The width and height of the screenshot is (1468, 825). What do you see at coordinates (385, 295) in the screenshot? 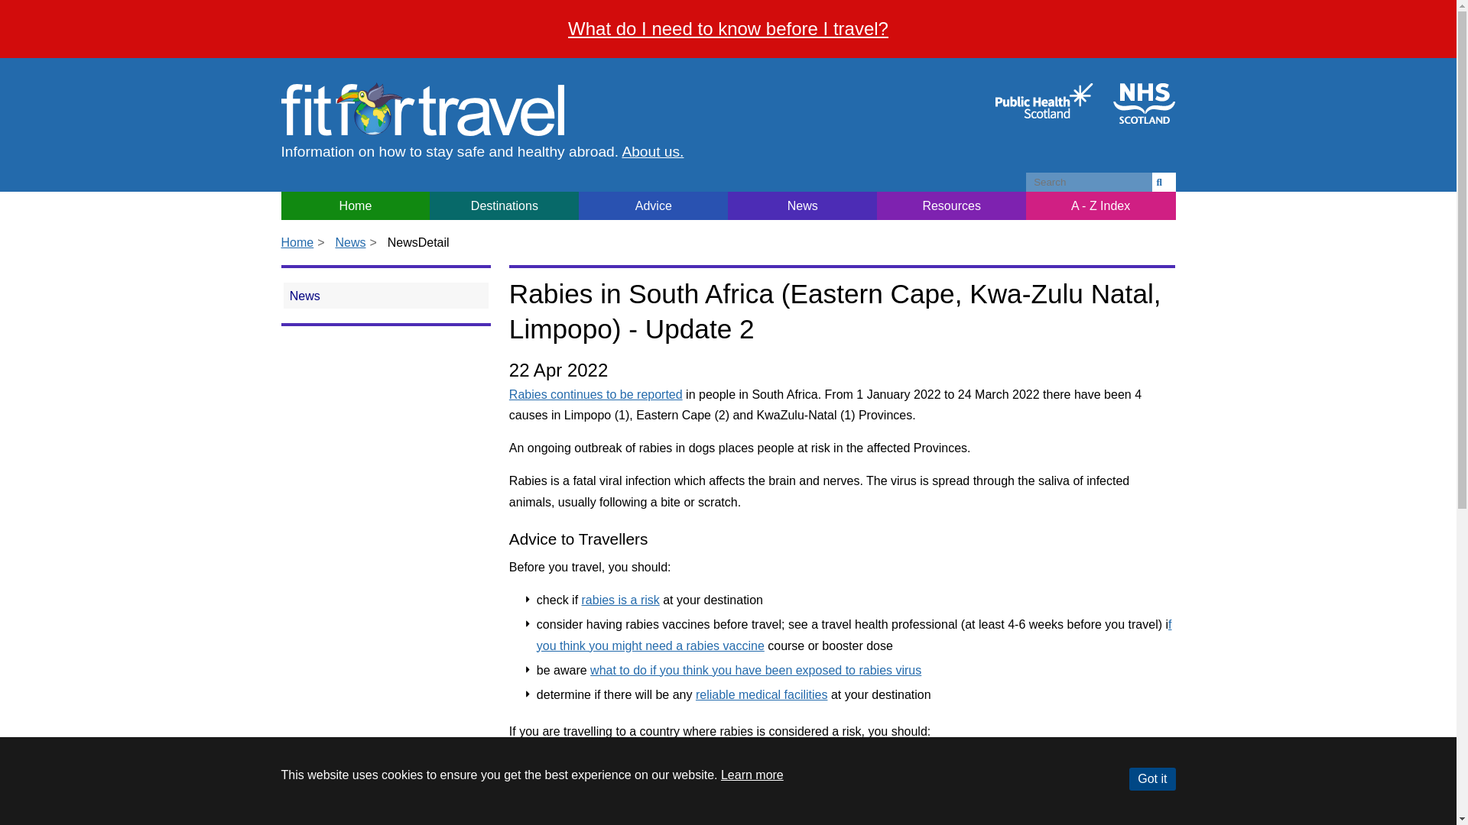
I see `News` at bounding box center [385, 295].